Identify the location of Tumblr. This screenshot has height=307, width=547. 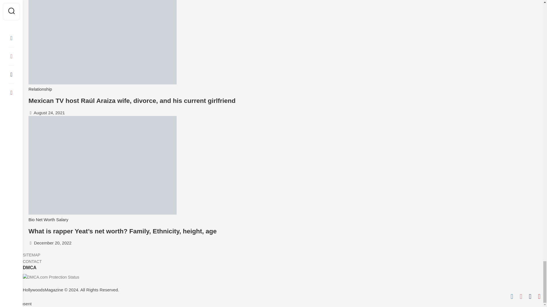
(530, 296).